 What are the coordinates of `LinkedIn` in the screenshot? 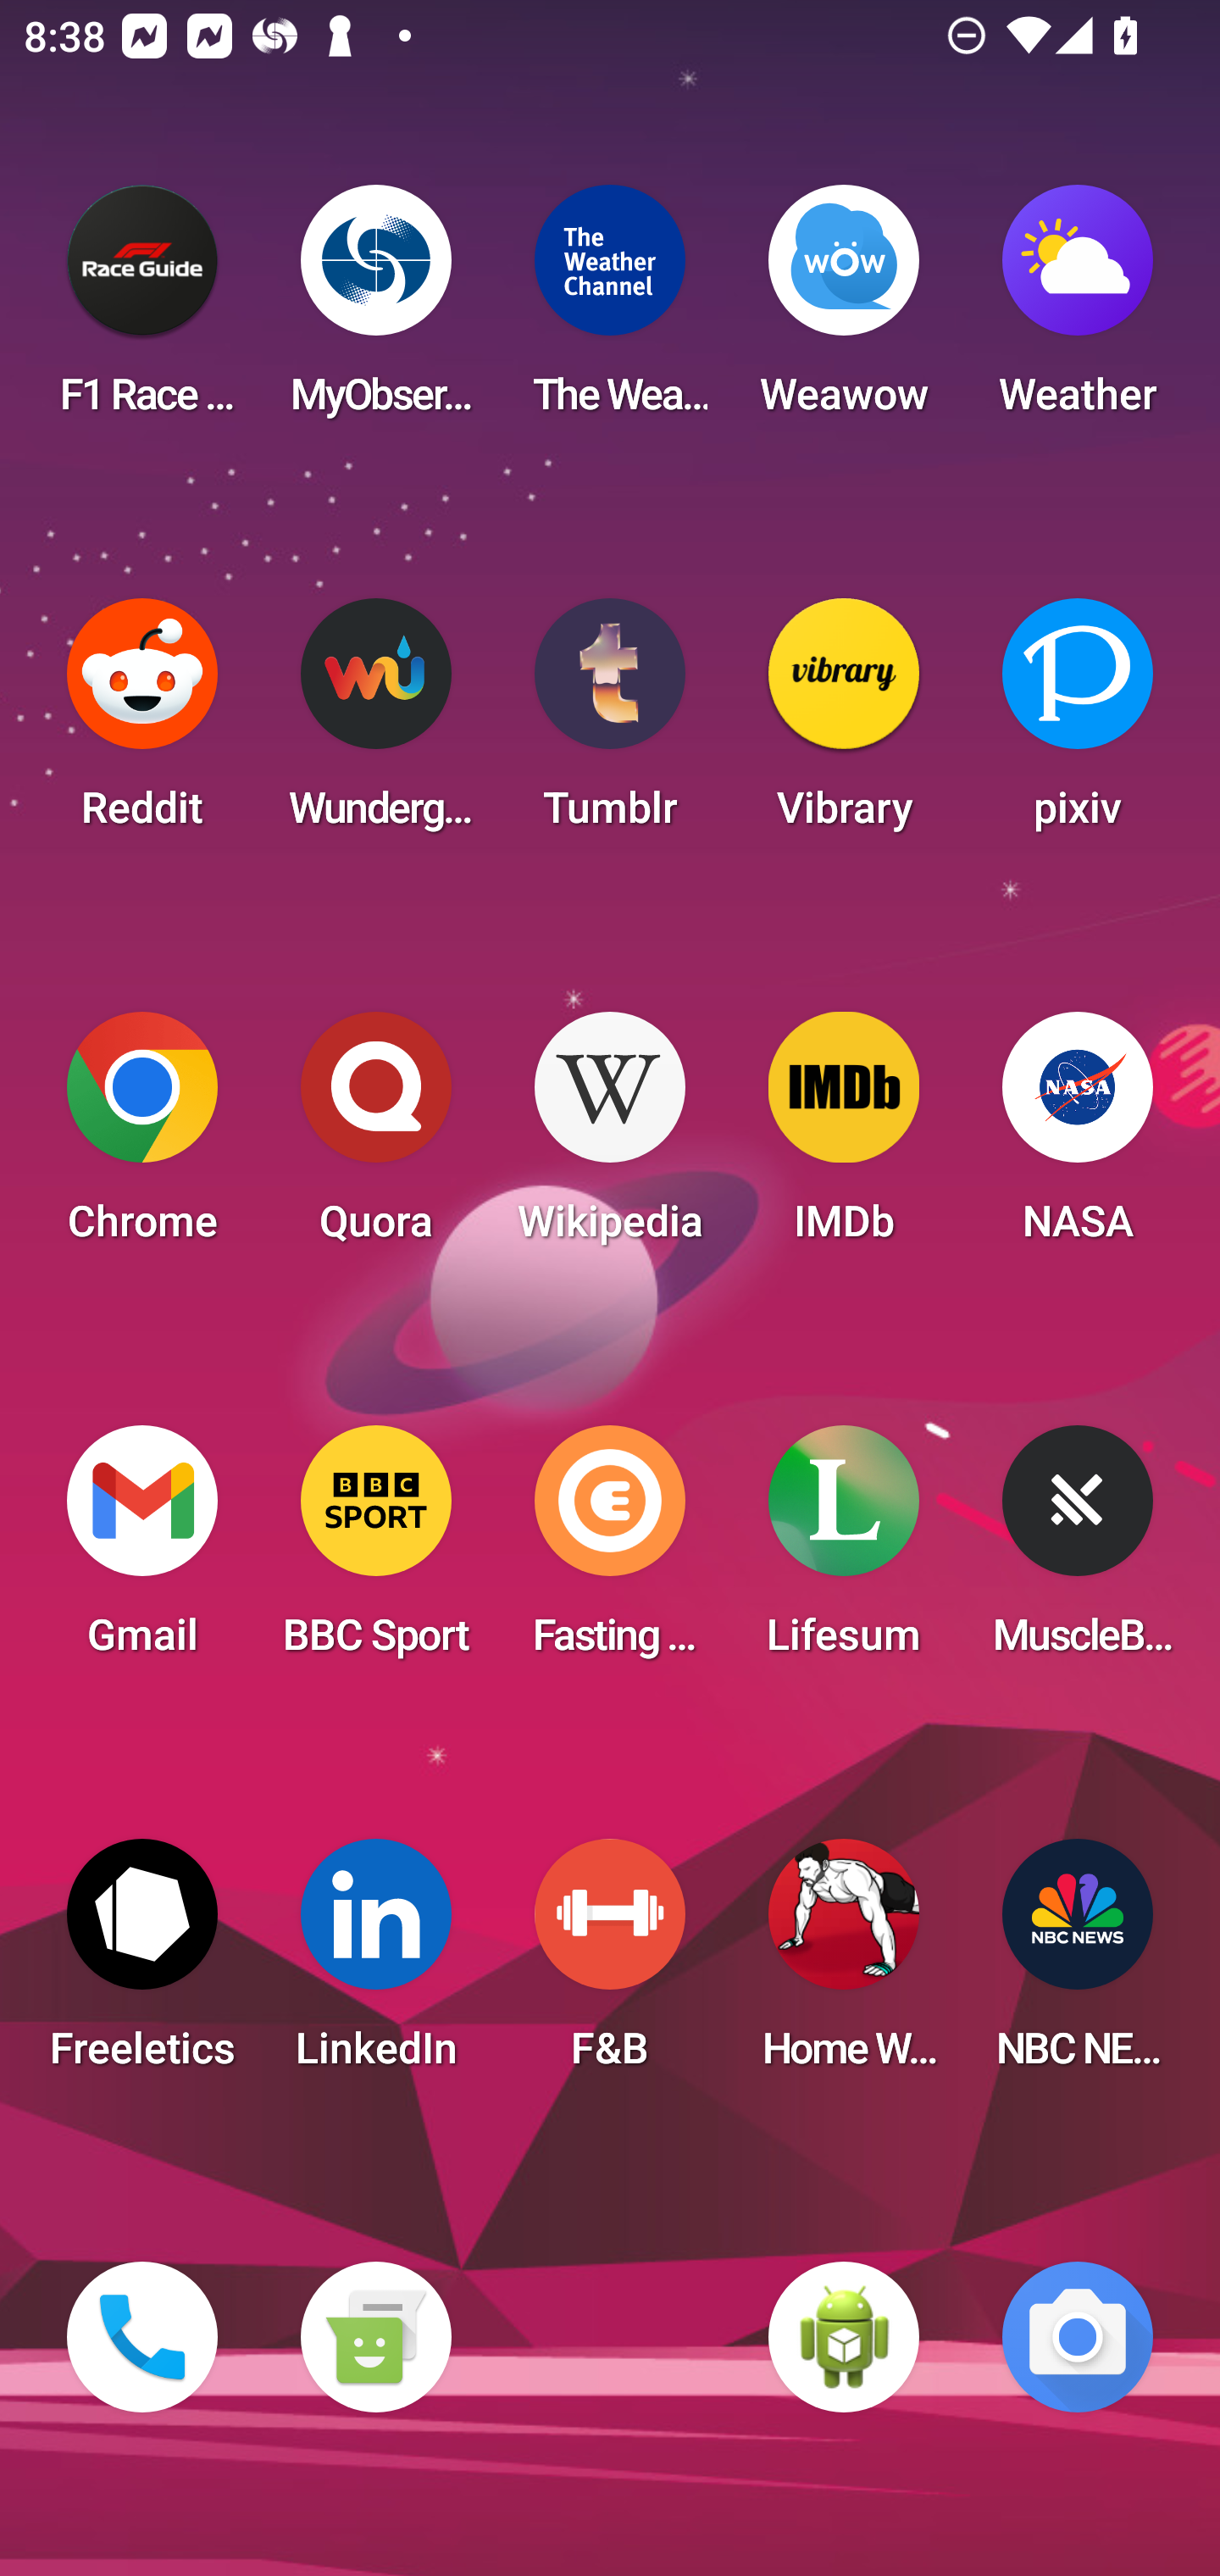 It's located at (375, 1964).